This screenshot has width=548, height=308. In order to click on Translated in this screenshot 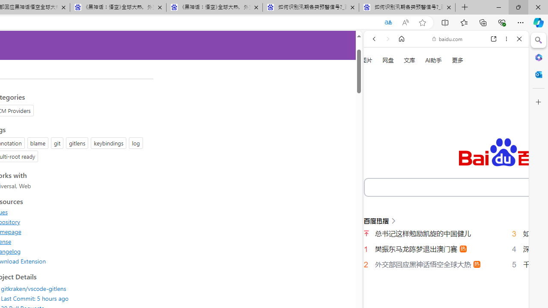, I will do `click(388, 23)`.